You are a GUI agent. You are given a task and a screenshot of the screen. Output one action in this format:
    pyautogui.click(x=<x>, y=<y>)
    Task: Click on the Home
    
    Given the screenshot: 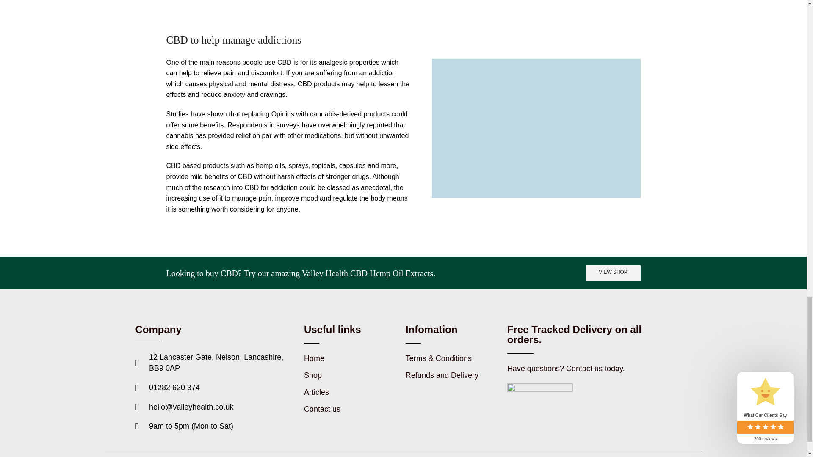 What is the action you would take?
    pyautogui.click(x=348, y=358)
    